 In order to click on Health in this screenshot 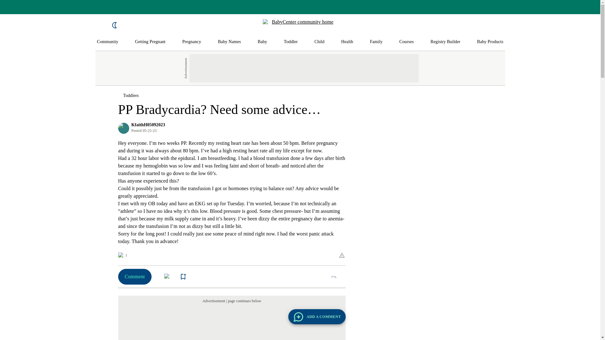, I will do `click(347, 42)`.